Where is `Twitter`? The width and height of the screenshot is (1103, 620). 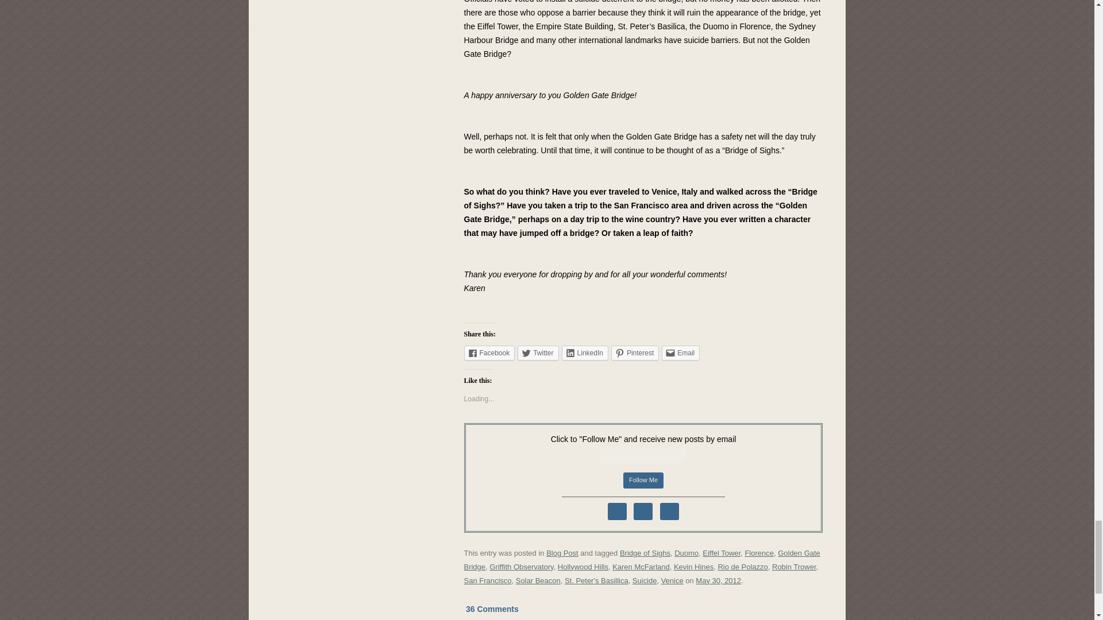
Twitter is located at coordinates (538, 352).